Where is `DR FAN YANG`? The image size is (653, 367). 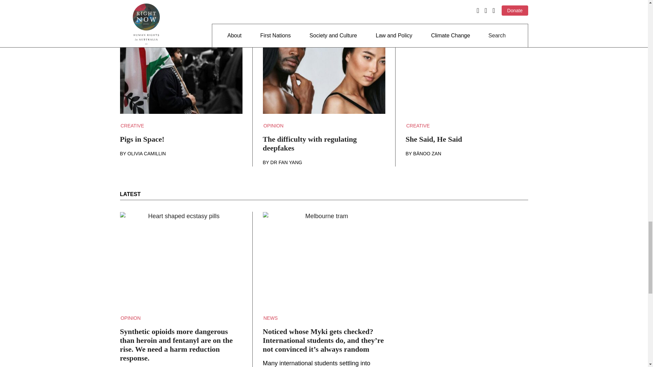
DR FAN YANG is located at coordinates (286, 162).